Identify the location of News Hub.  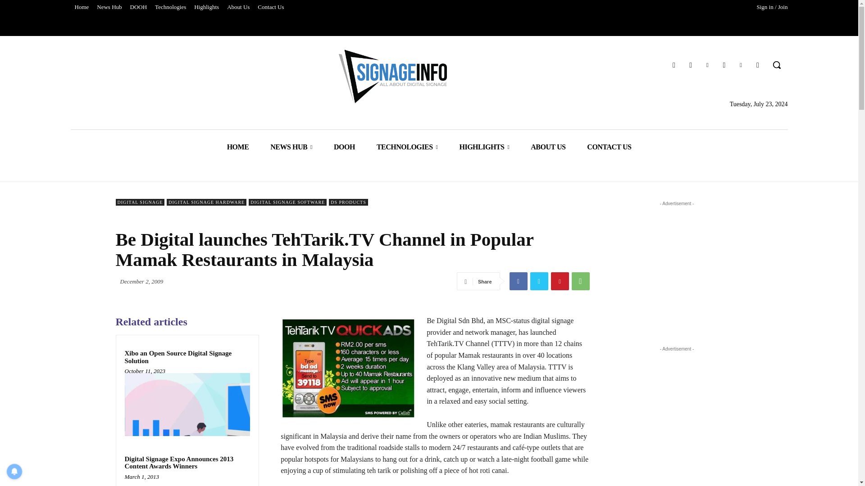
(109, 7).